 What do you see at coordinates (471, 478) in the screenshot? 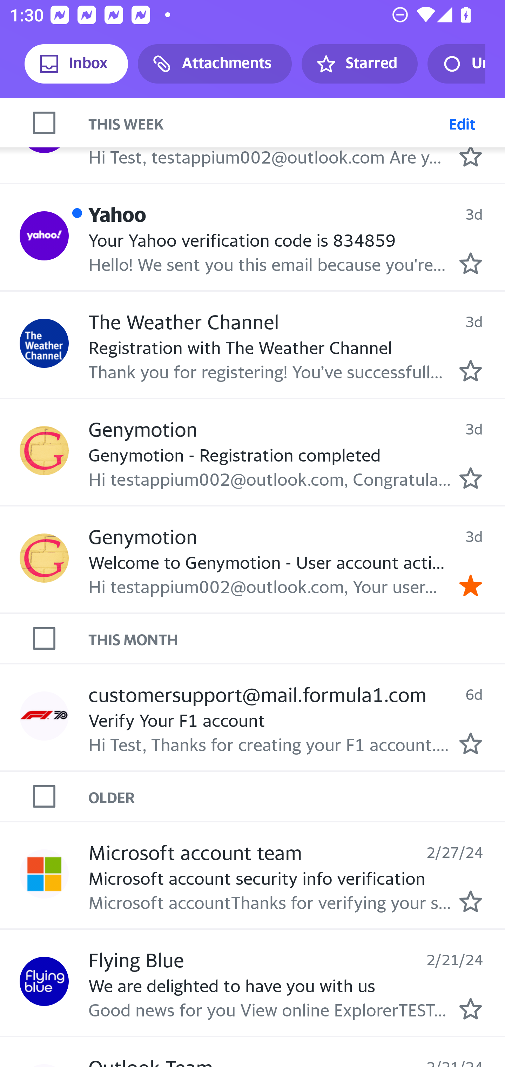
I see `Mark as starred.` at bounding box center [471, 478].